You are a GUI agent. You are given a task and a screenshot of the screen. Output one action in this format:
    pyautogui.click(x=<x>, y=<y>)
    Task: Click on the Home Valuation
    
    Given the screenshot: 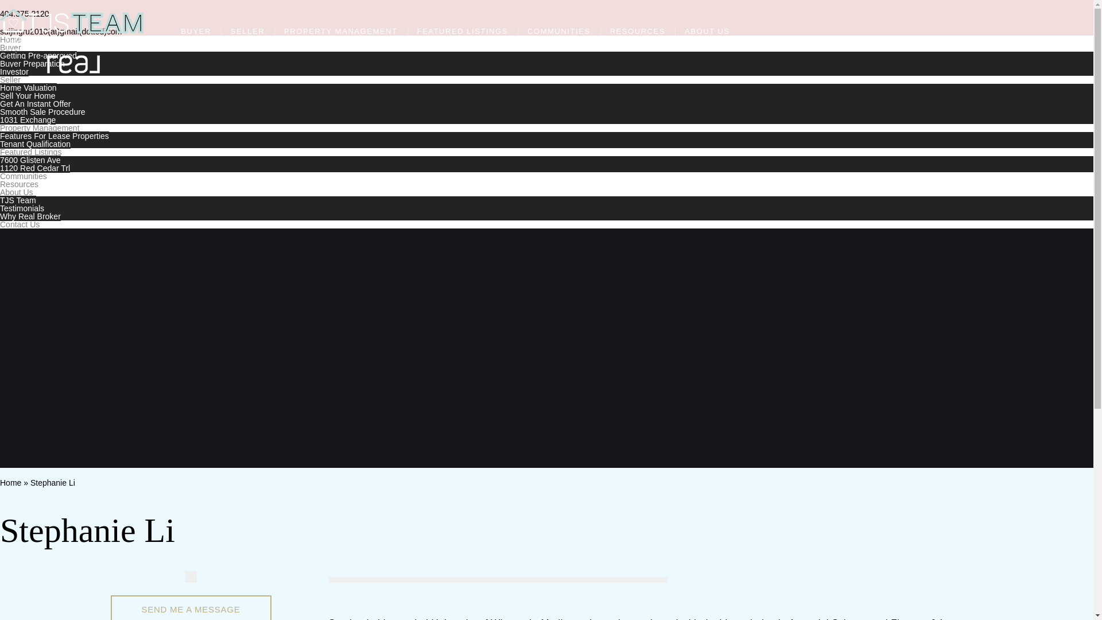 What is the action you would take?
    pyautogui.click(x=29, y=87)
    